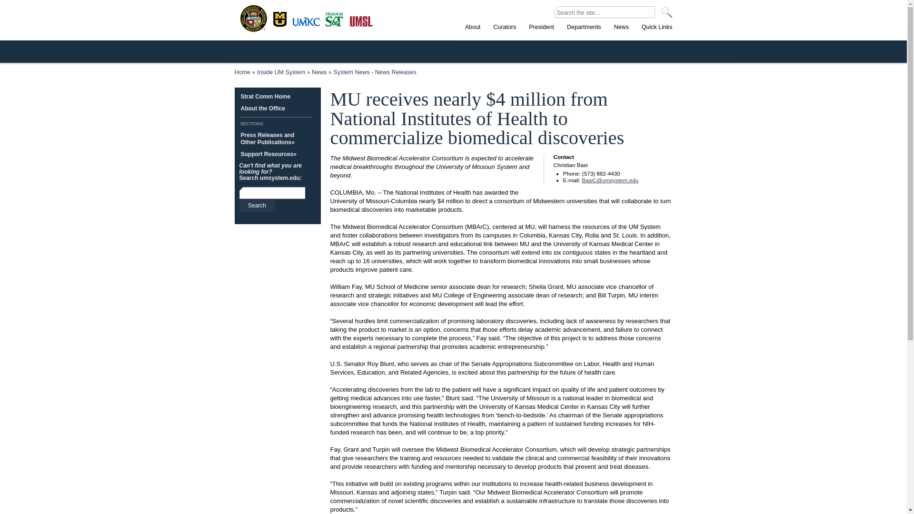 This screenshot has height=514, width=914. Describe the element at coordinates (281, 20) in the screenshot. I see `Columbia` at that location.